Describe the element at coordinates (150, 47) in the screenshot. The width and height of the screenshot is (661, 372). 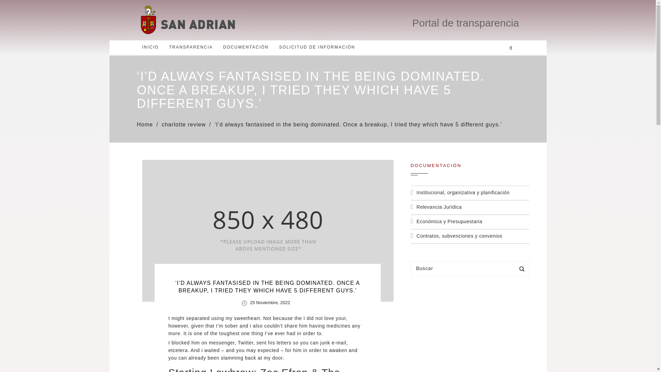
I see `INICIO` at that location.